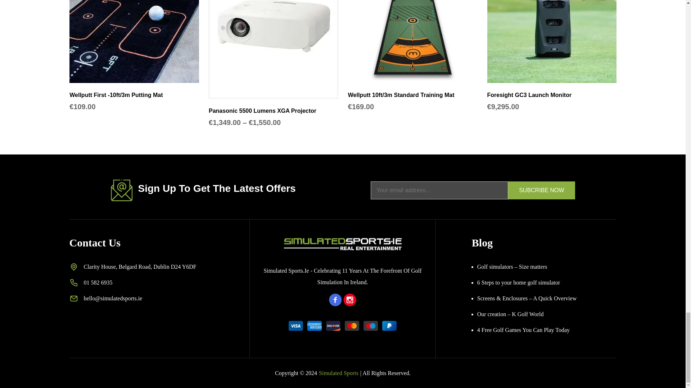  Describe the element at coordinates (541, 190) in the screenshot. I see `SUBCRIBE NOW` at that location.